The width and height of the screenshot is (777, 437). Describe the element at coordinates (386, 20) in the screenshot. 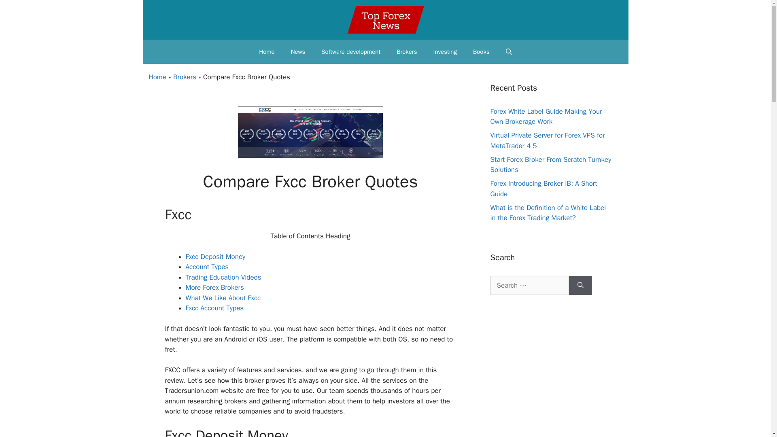

I see `TopForexNews.org` at that location.